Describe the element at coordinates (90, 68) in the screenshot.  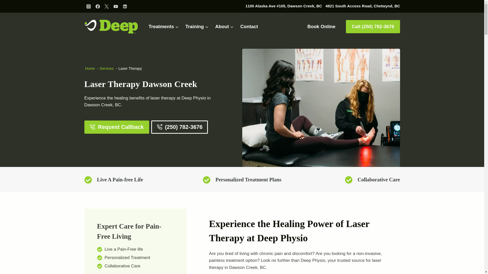
I see `Home` at that location.